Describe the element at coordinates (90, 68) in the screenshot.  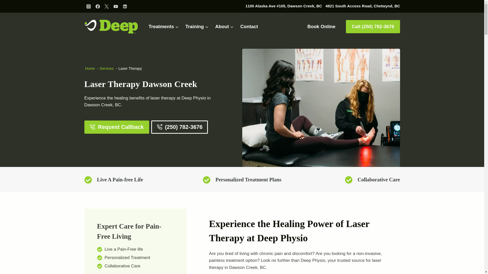
I see `Home` at that location.